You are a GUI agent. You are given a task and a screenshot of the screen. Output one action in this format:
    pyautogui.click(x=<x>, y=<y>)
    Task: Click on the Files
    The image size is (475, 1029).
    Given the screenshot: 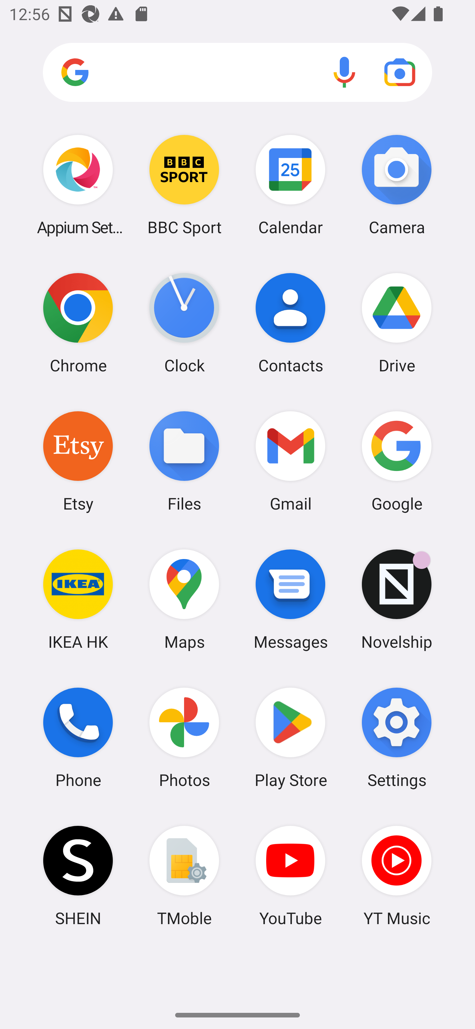 What is the action you would take?
    pyautogui.click(x=184, y=461)
    